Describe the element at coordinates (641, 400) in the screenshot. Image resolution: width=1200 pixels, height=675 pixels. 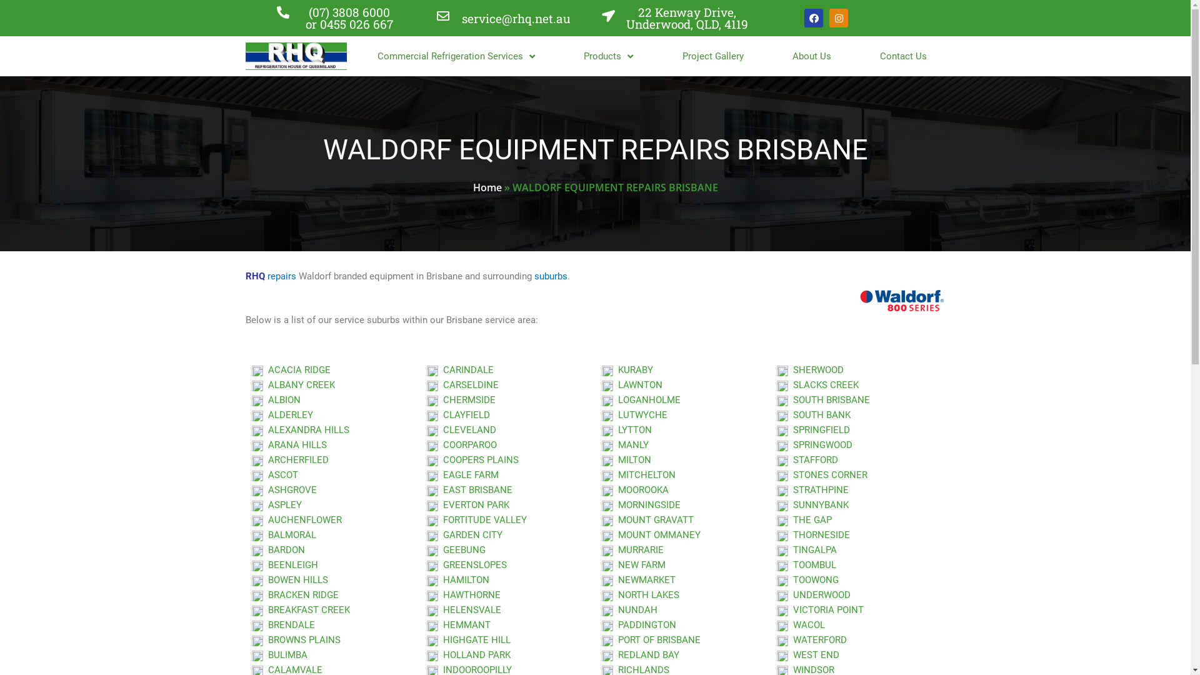
I see `  LOGANHOLME` at that location.